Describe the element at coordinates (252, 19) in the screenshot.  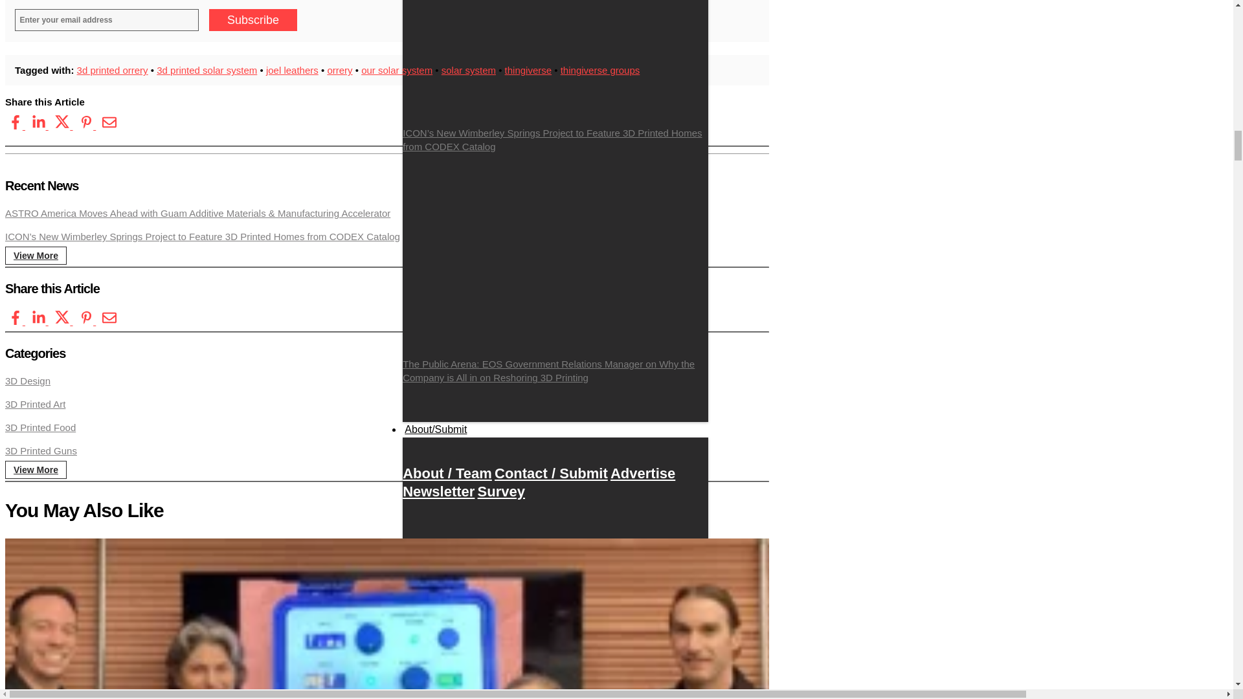
I see `Subscribe` at that location.